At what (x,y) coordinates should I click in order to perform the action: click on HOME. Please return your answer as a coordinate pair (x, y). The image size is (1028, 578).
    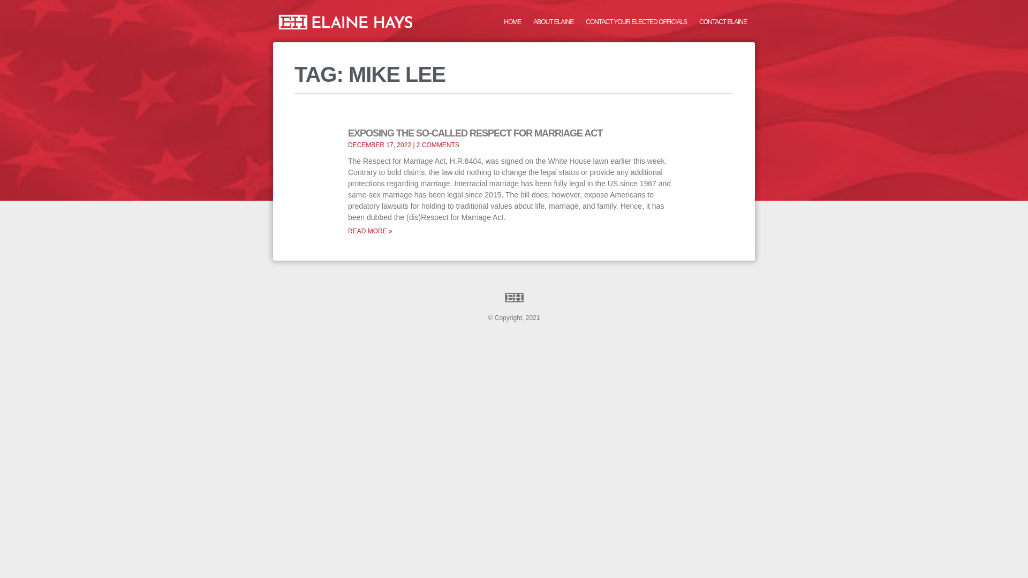
    Looking at the image, I should click on (512, 21).